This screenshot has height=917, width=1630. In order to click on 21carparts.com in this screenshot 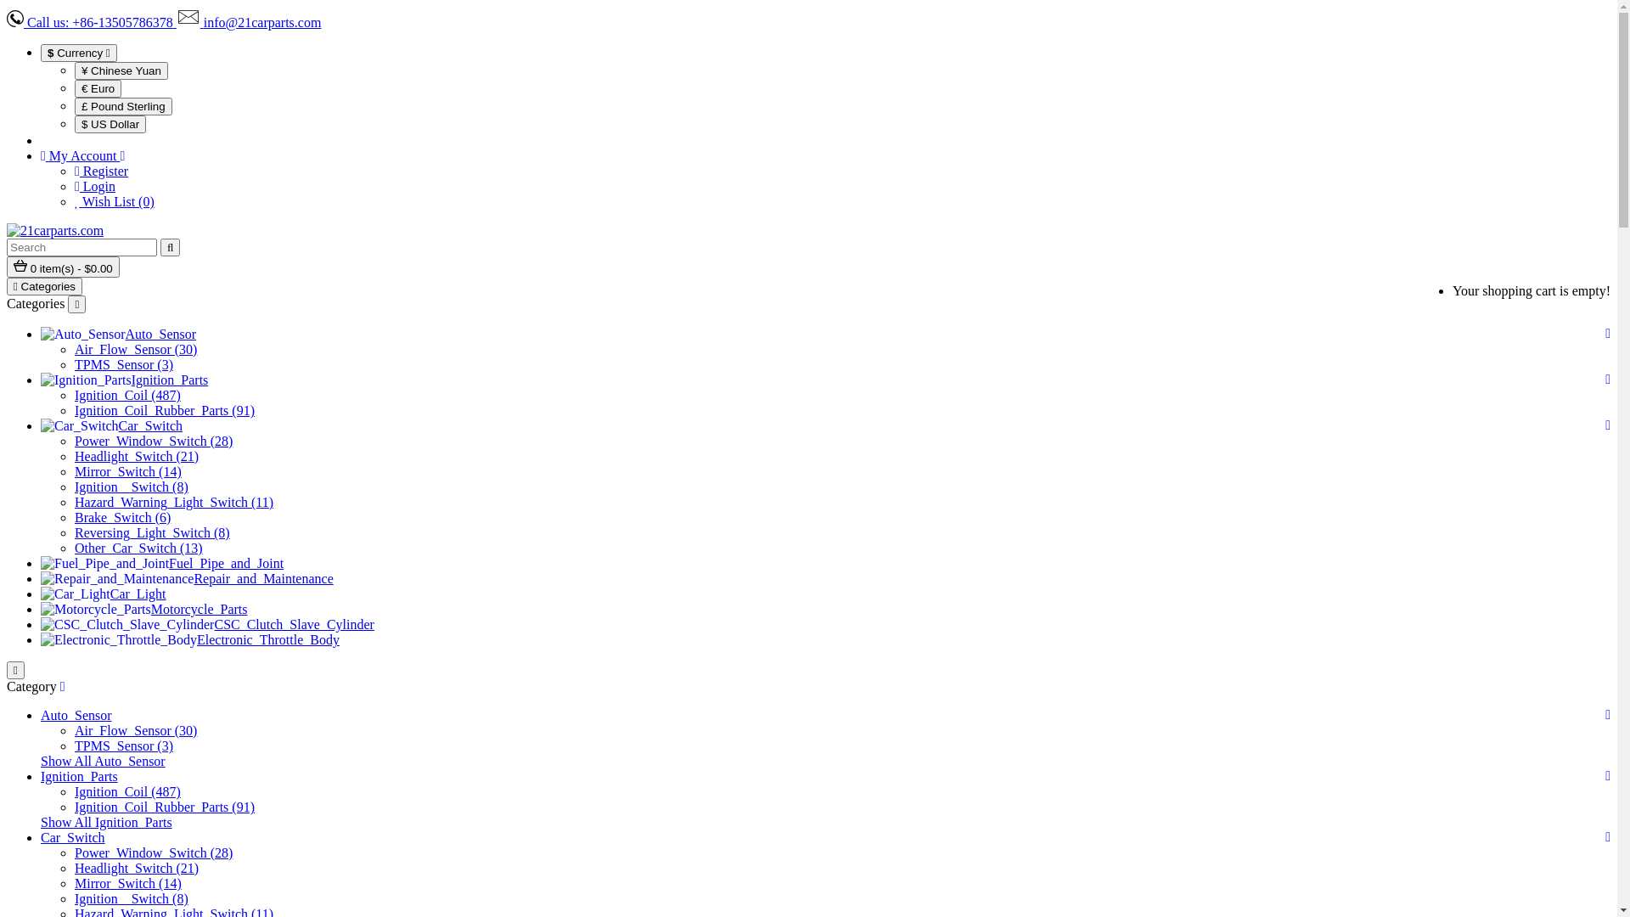, I will do `click(55, 231)`.